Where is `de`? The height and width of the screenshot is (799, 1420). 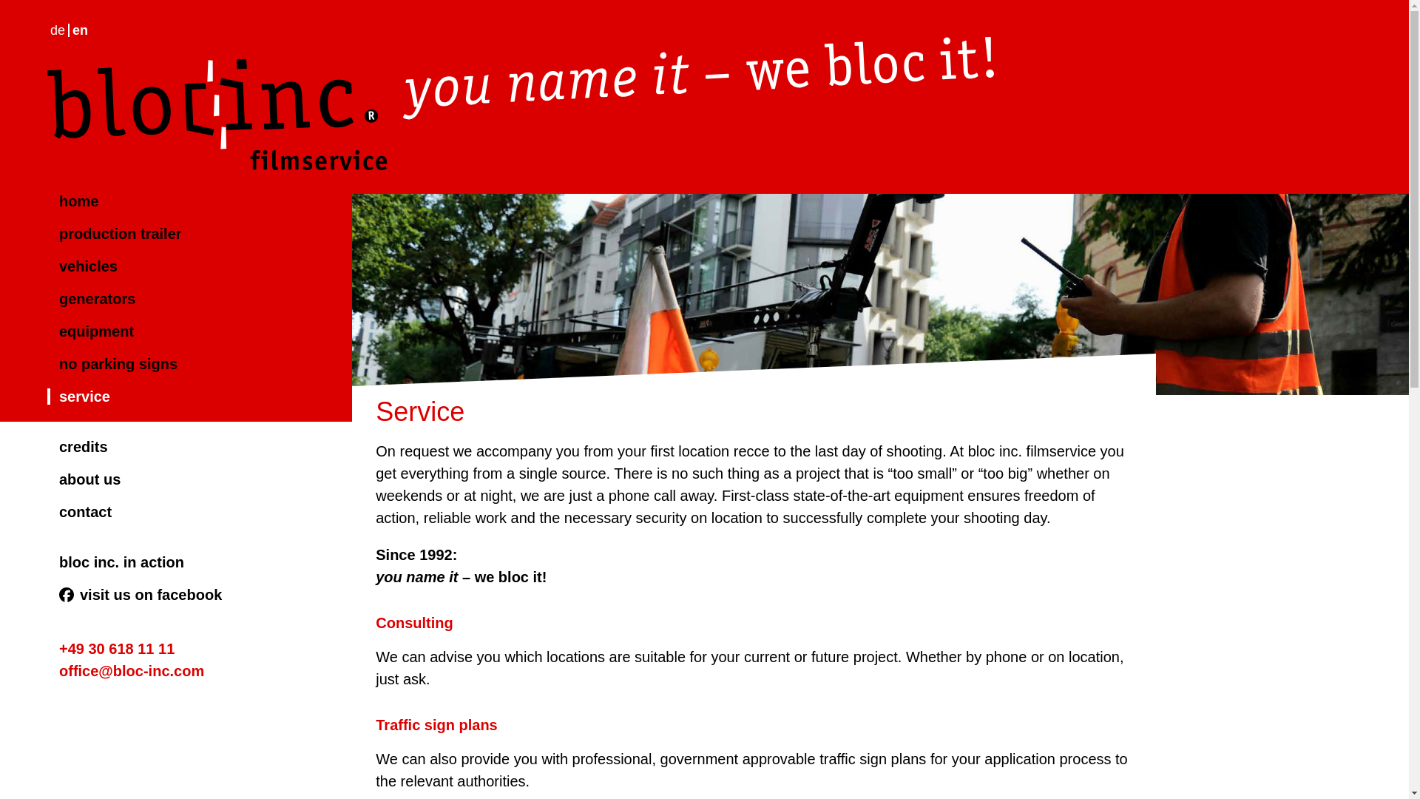 de is located at coordinates (58, 30).